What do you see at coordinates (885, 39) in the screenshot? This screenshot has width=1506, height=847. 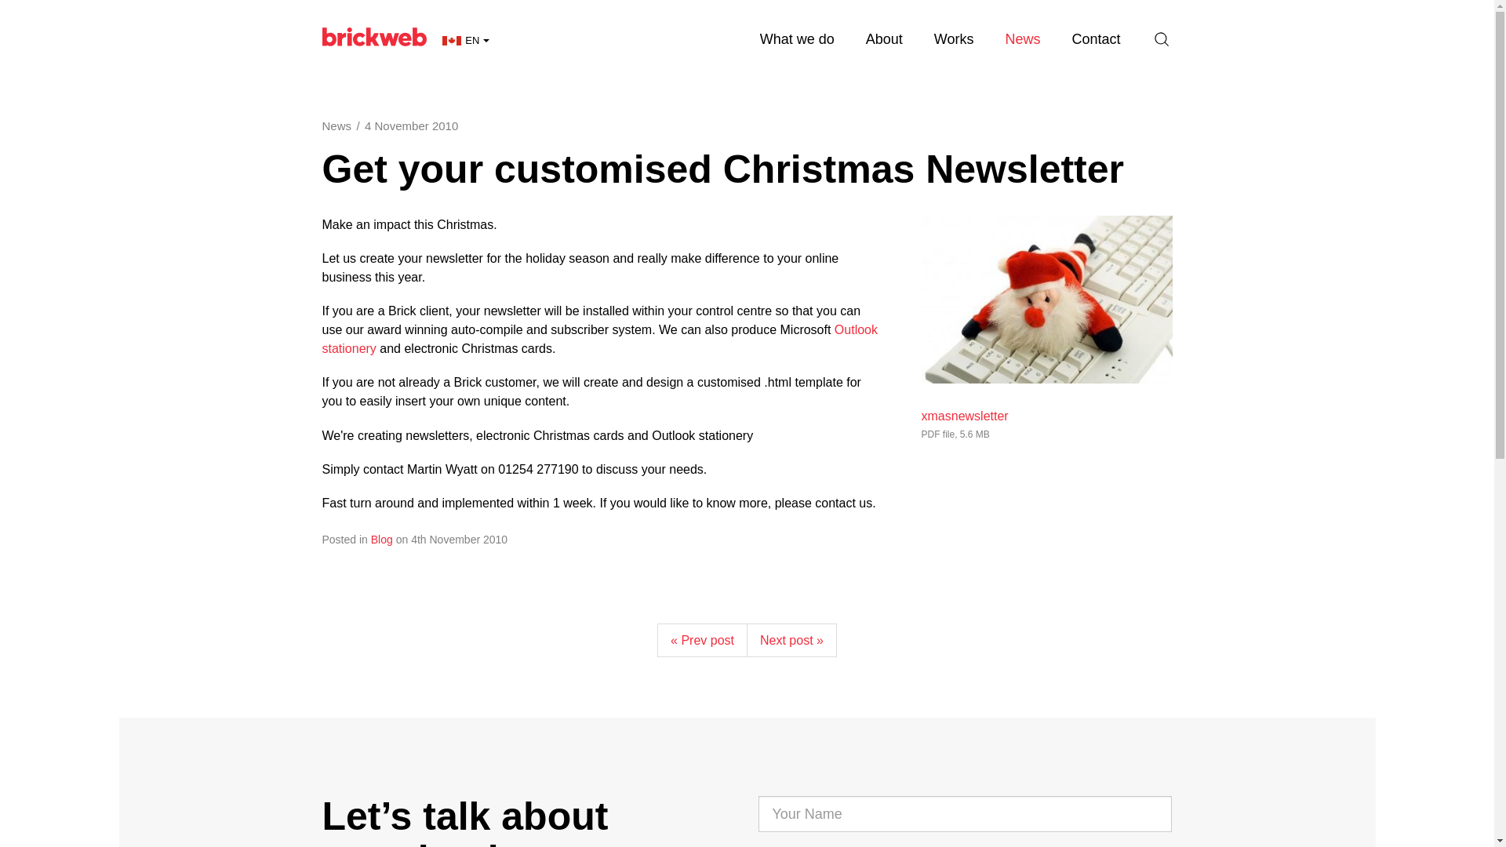 I see `About` at bounding box center [885, 39].